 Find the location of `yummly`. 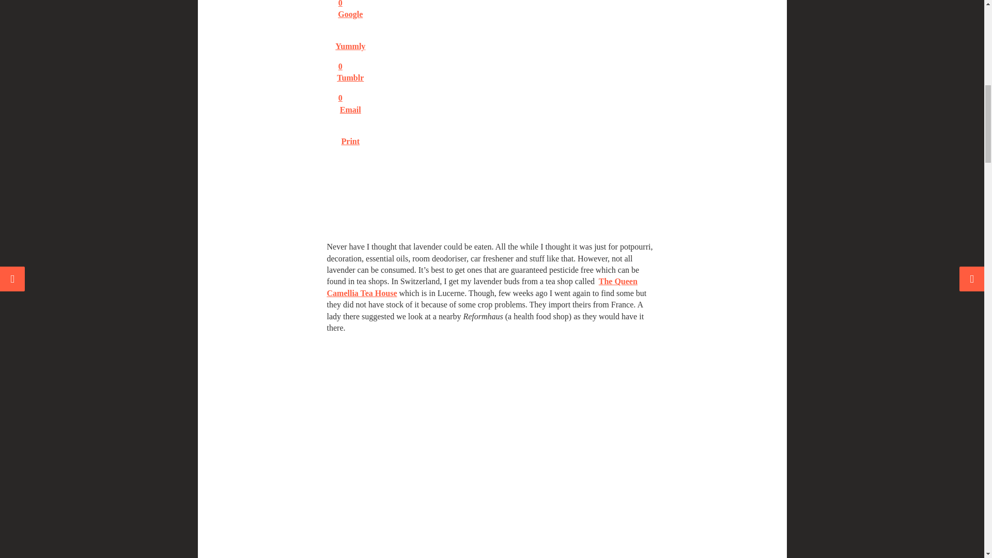

yummly is located at coordinates (350, 30).